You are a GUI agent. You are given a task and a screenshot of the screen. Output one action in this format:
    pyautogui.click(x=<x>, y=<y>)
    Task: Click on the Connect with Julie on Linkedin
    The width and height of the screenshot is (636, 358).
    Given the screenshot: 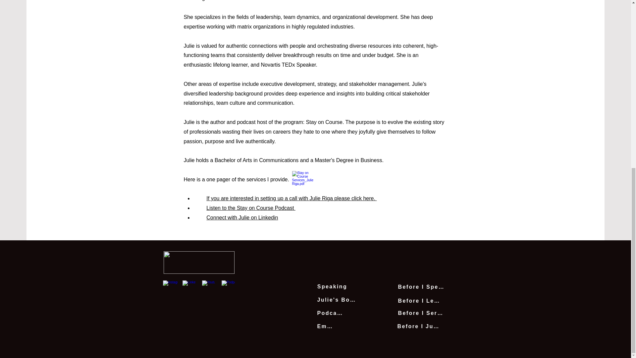 What is the action you would take?
    pyautogui.click(x=242, y=217)
    